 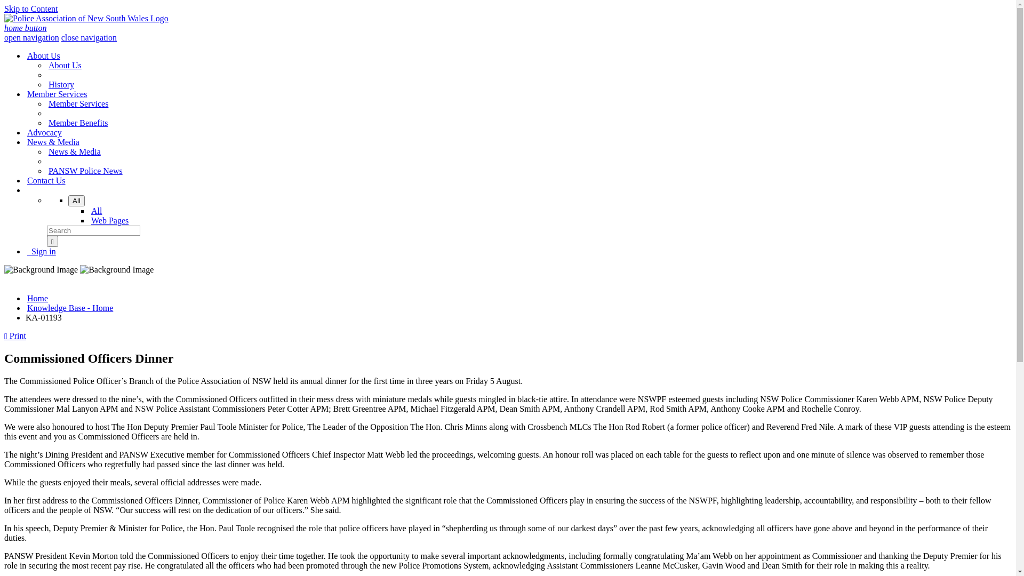 What do you see at coordinates (31, 9) in the screenshot?
I see `Skip to Content` at bounding box center [31, 9].